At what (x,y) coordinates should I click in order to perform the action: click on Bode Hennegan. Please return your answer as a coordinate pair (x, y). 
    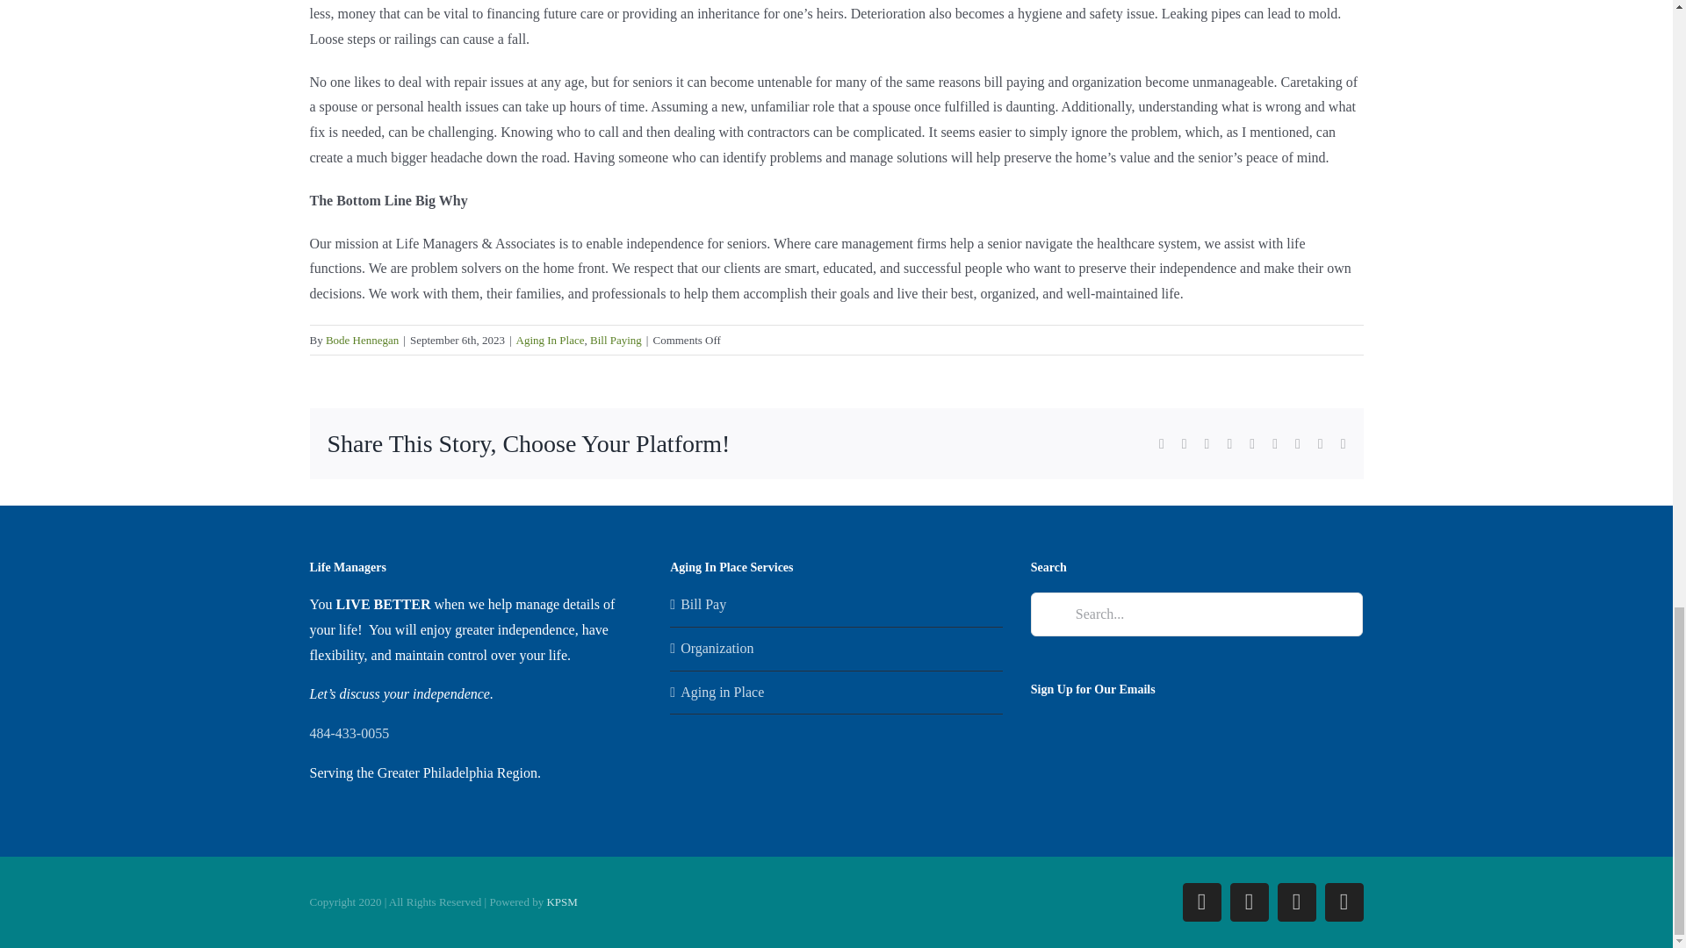
    Looking at the image, I should click on (362, 341).